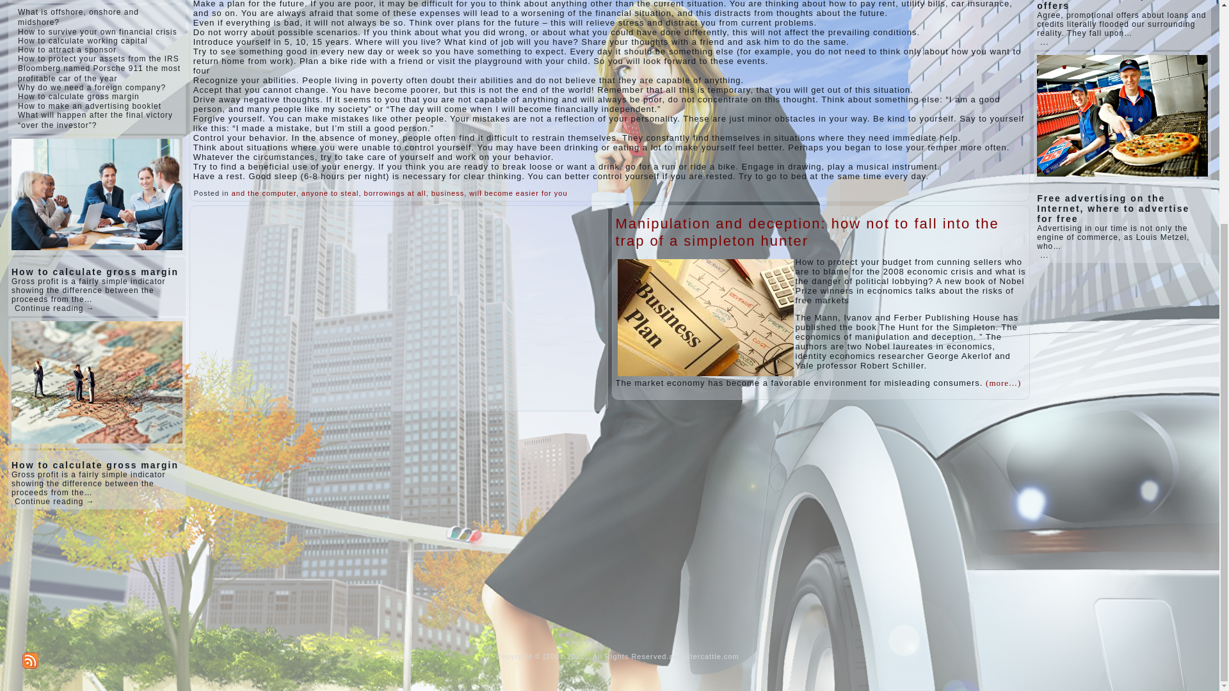 The height and width of the screenshot is (691, 1229). What do you see at coordinates (83, 41) in the screenshot?
I see `How to calculate working capital` at bounding box center [83, 41].